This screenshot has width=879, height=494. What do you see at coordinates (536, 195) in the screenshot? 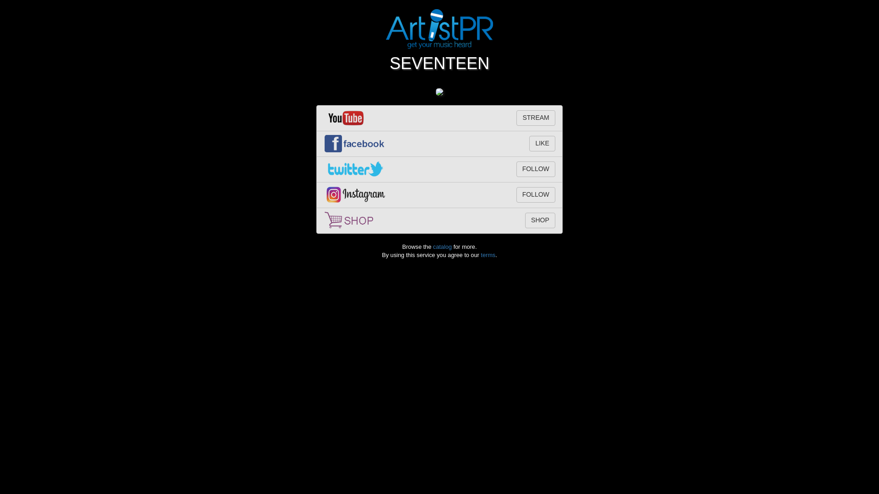
I see `FOLLOW` at bounding box center [536, 195].